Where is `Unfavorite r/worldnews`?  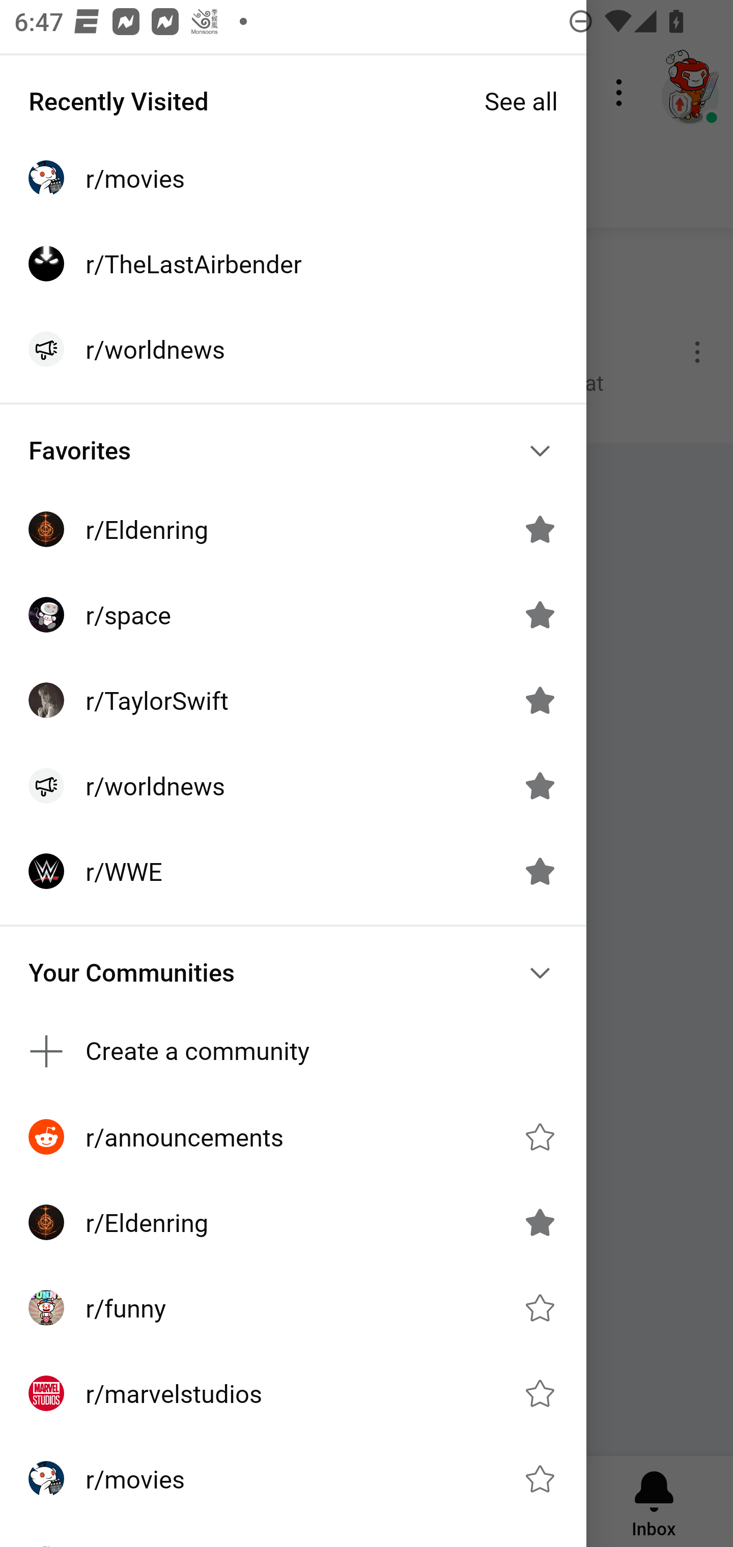 Unfavorite r/worldnews is located at coordinates (540, 786).